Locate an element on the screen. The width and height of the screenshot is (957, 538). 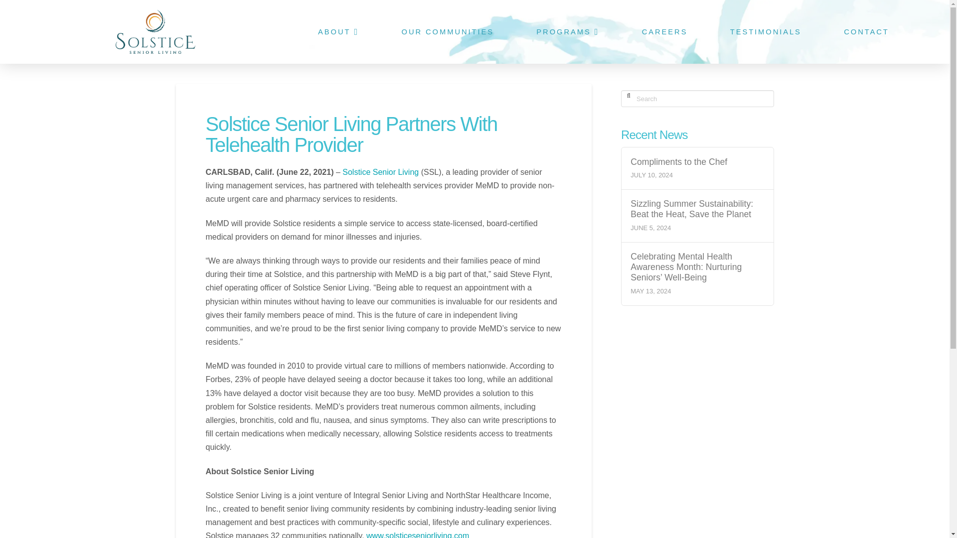
www.solsticeseniorliving.com is located at coordinates (418, 535).